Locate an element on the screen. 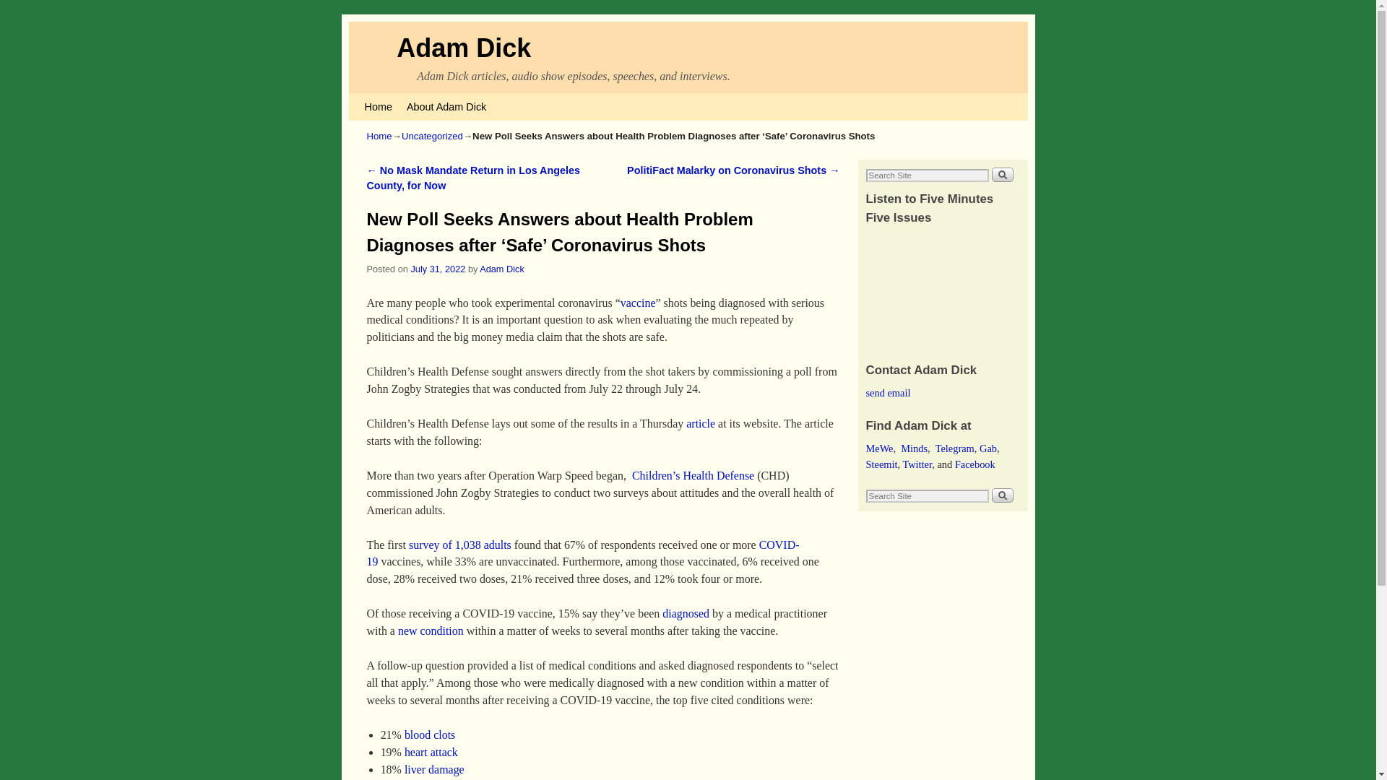 The width and height of the screenshot is (1387, 780). Home is located at coordinates (380, 136).